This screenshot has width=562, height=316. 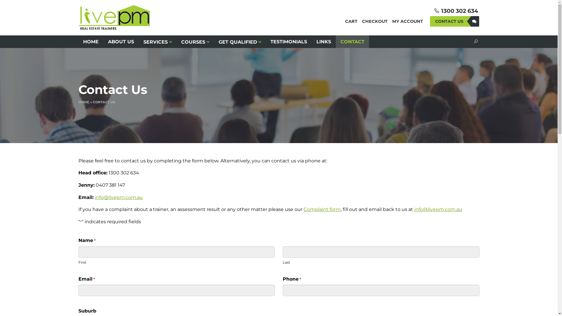 What do you see at coordinates (407, 21) in the screenshot?
I see `MY ACCOUNT` at bounding box center [407, 21].